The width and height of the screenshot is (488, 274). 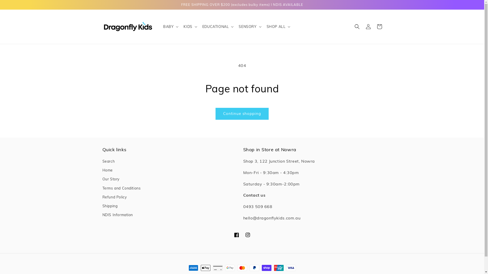 What do you see at coordinates (107, 170) in the screenshot?
I see `Home` at bounding box center [107, 170].